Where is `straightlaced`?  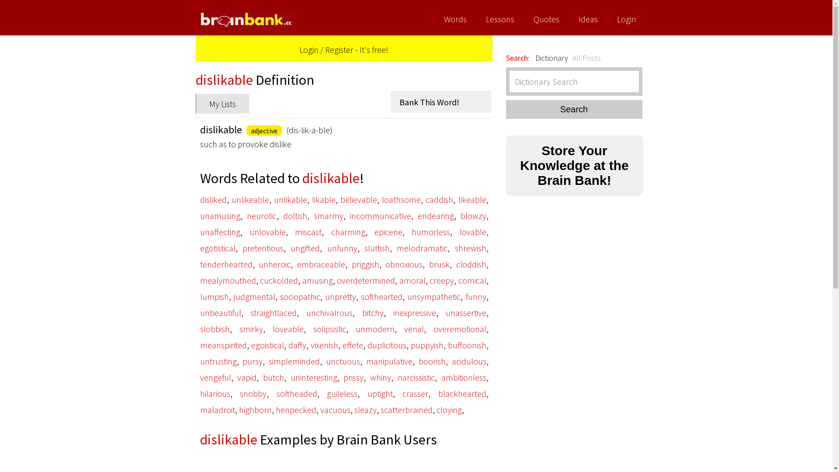 straightlaced is located at coordinates (274, 313).